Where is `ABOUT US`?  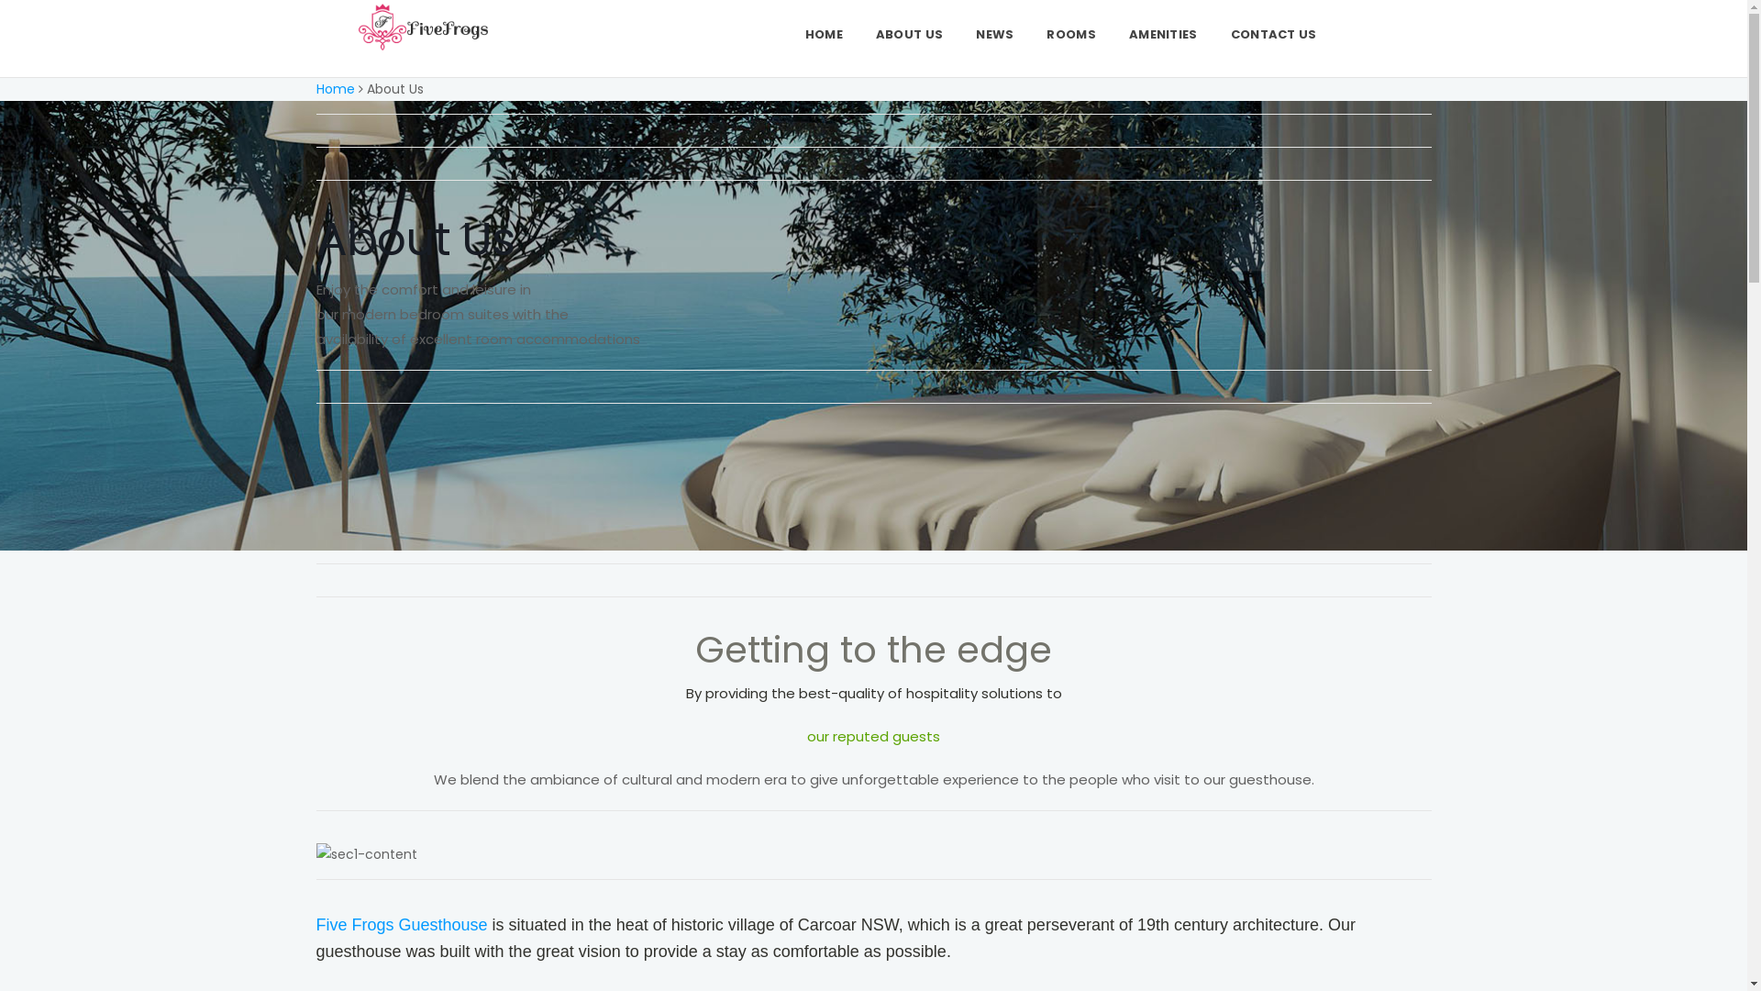 ABOUT US is located at coordinates (910, 35).